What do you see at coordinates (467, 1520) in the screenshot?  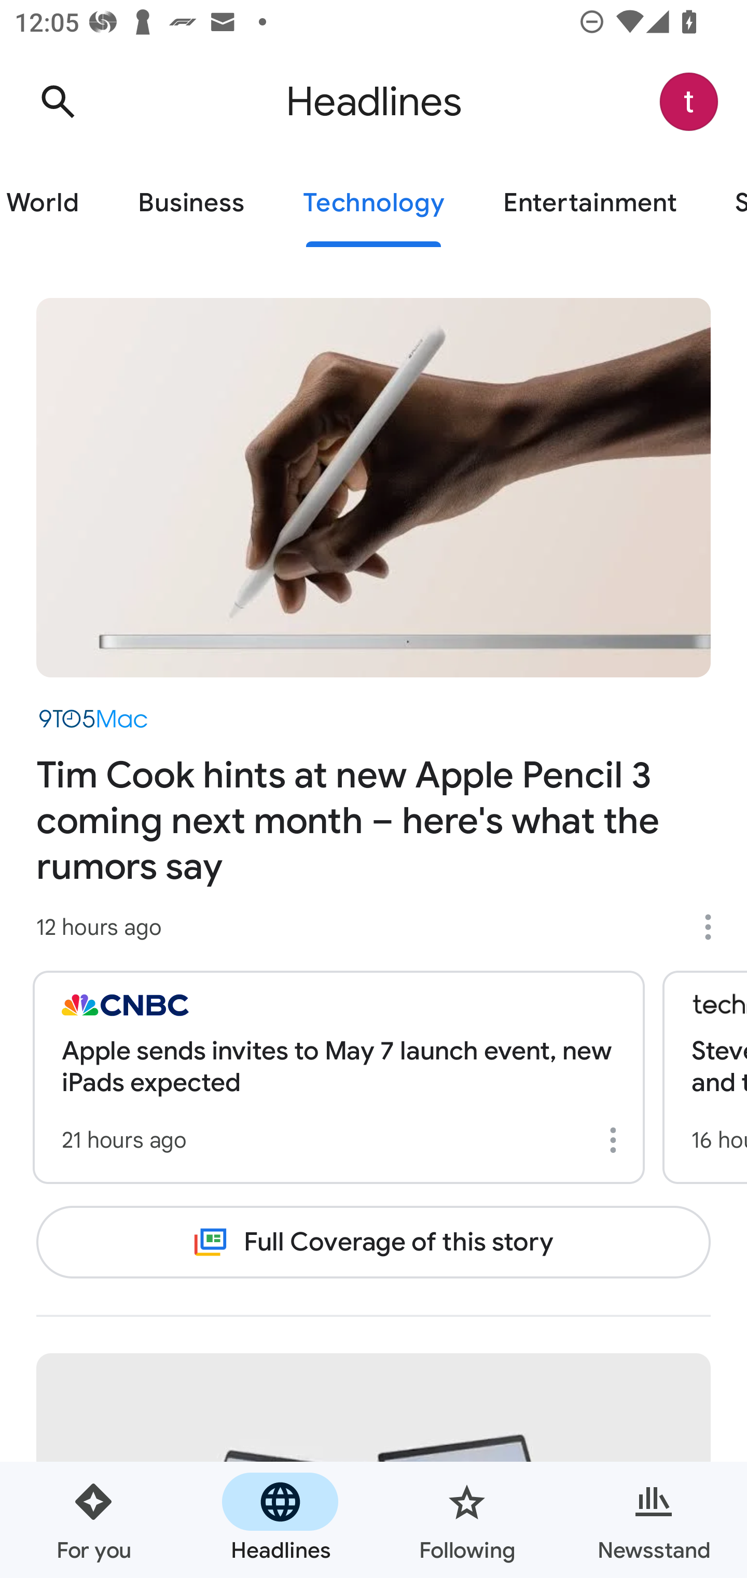 I see `Following` at bounding box center [467, 1520].